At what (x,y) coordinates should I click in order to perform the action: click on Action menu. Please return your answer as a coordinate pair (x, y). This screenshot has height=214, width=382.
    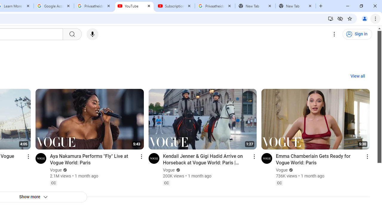
    Looking at the image, I should click on (367, 156).